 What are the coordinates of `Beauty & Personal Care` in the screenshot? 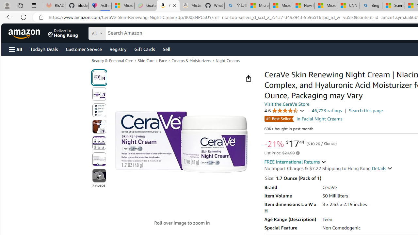 It's located at (112, 60).